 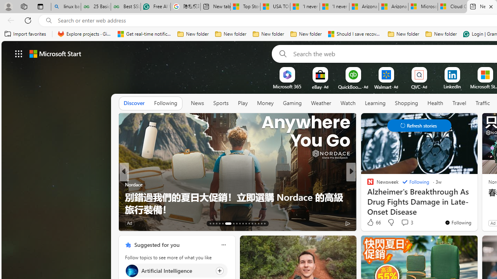 What do you see at coordinates (452, 86) in the screenshot?
I see `LinkedIn` at bounding box center [452, 86].